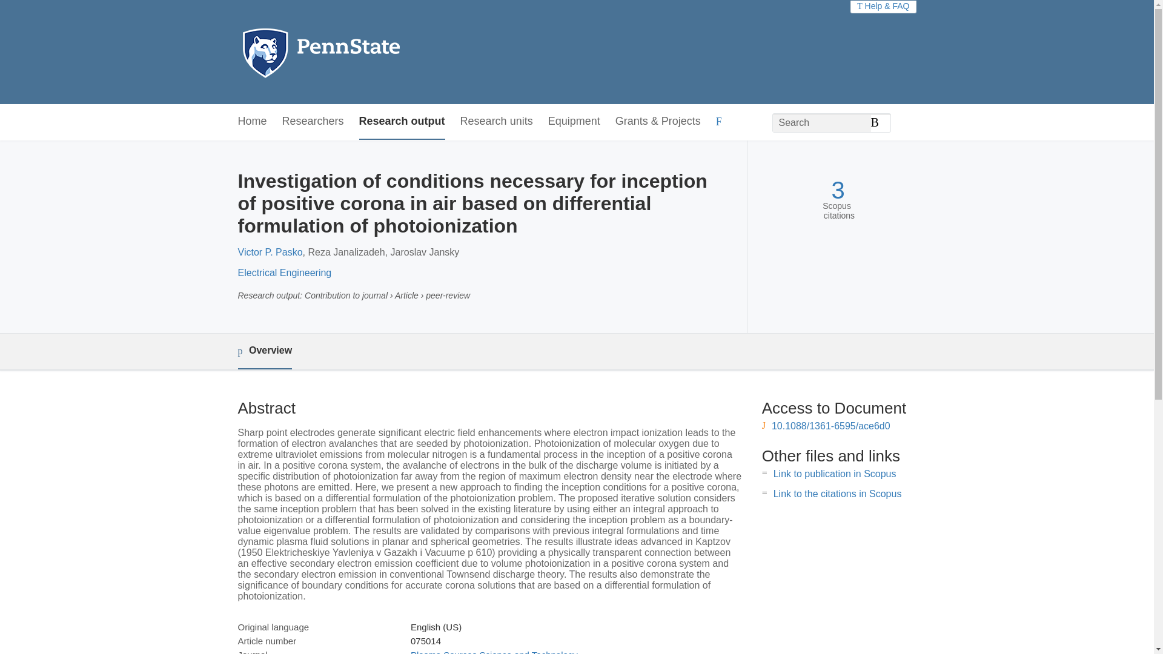 The image size is (1163, 654). Describe the element at coordinates (313, 122) in the screenshot. I see `Researchers` at that location.